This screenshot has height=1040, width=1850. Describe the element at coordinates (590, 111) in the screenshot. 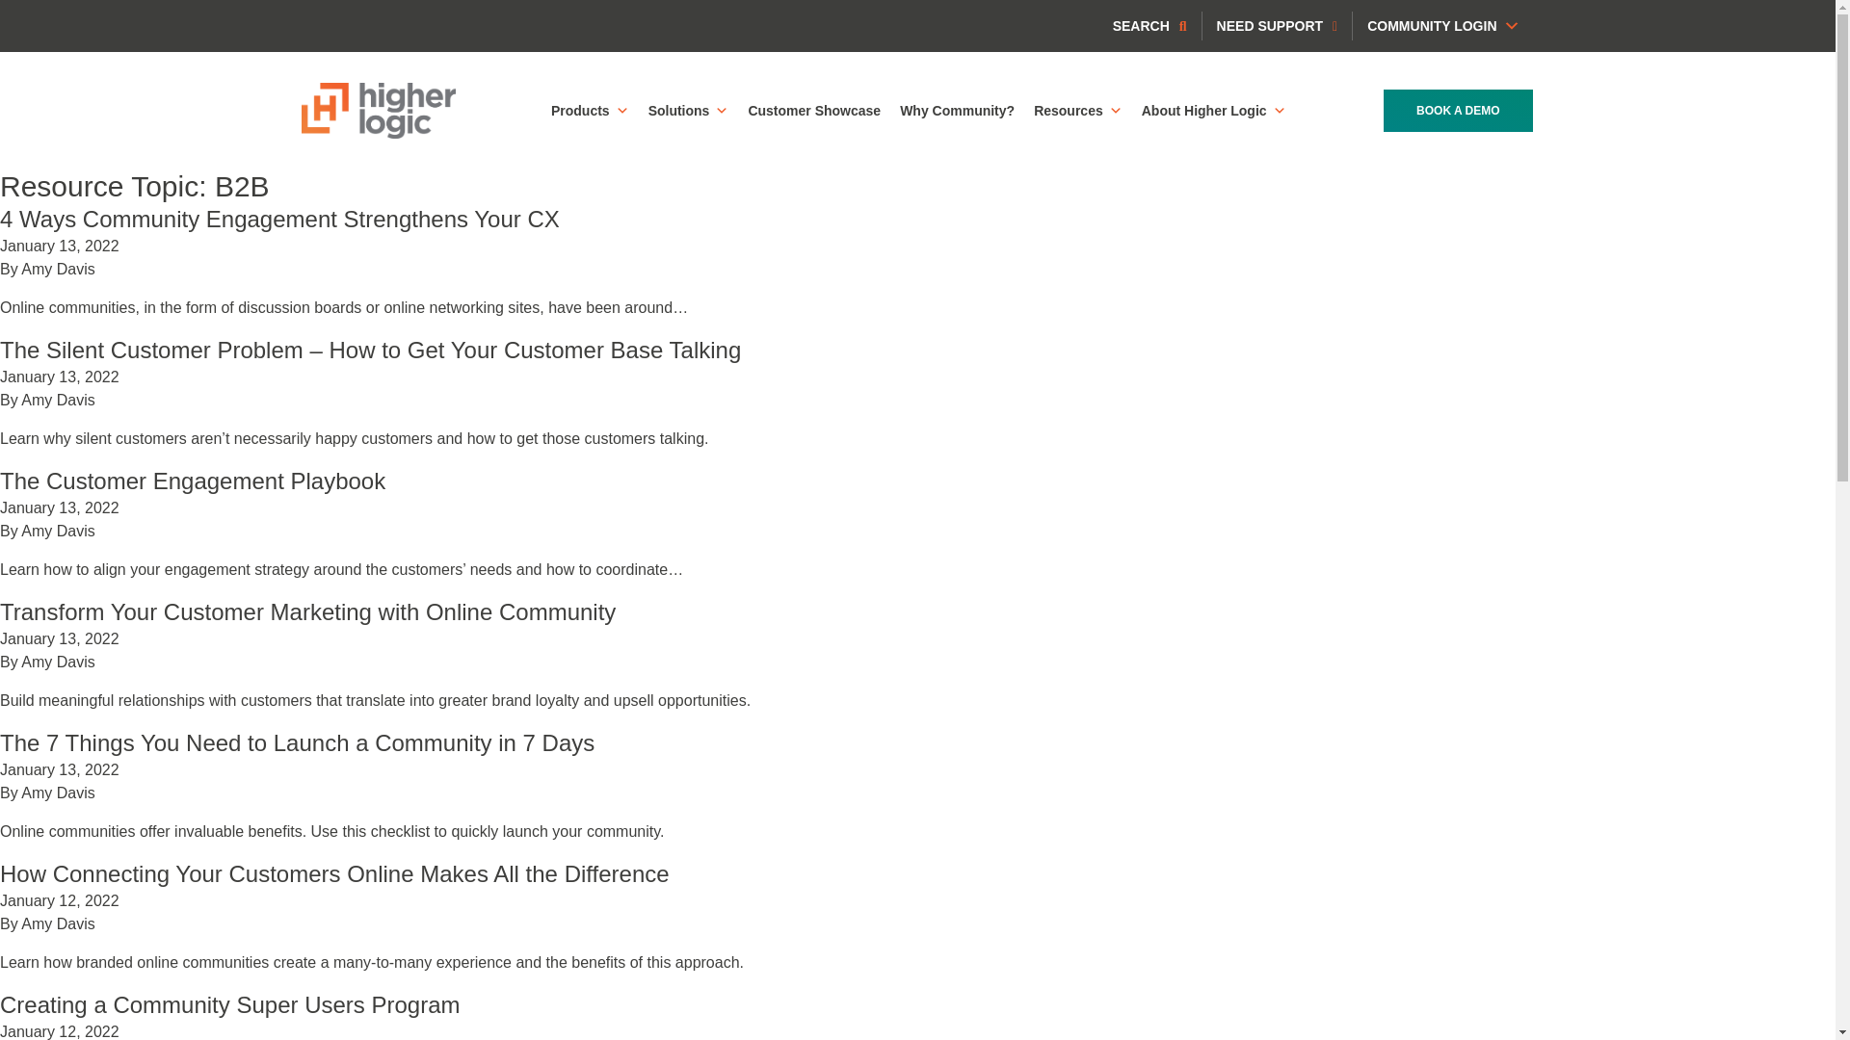

I see `Products` at that location.